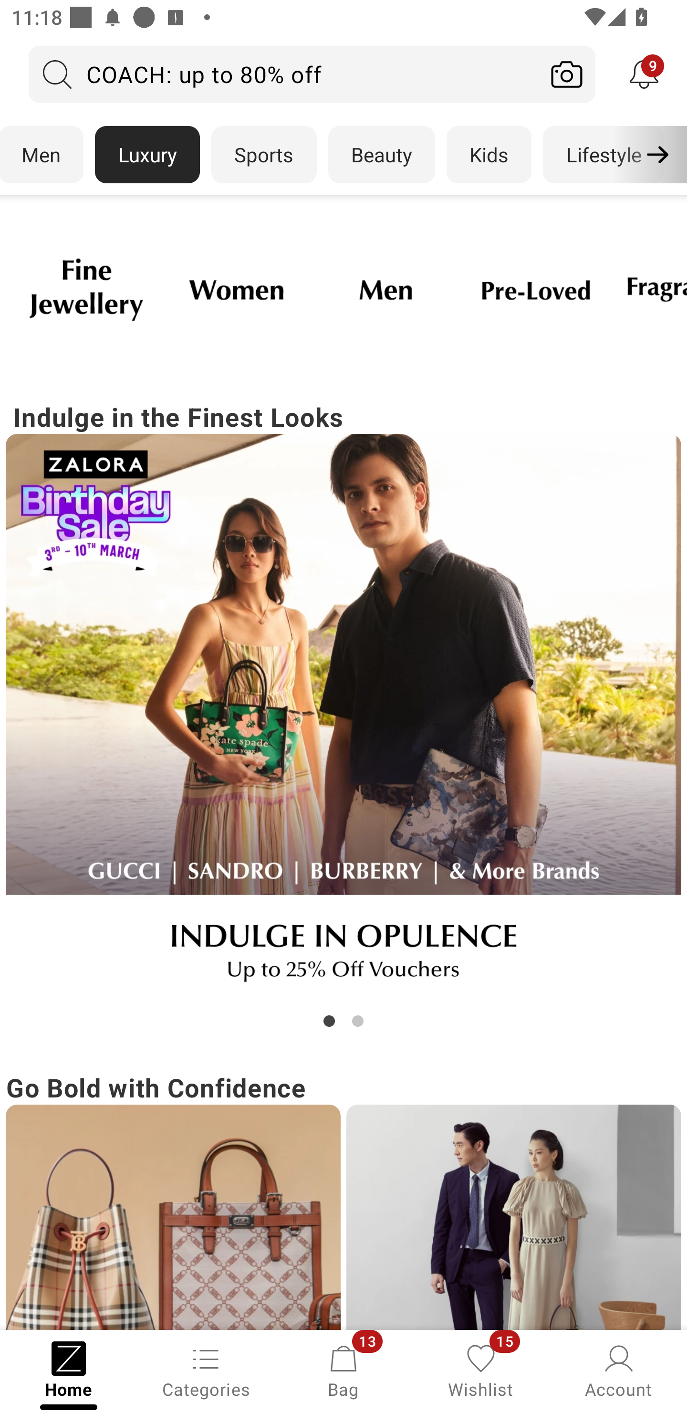 This screenshot has width=687, height=1413. Describe the element at coordinates (343, 1370) in the screenshot. I see `Bag, 13 new notifications Bag` at that location.